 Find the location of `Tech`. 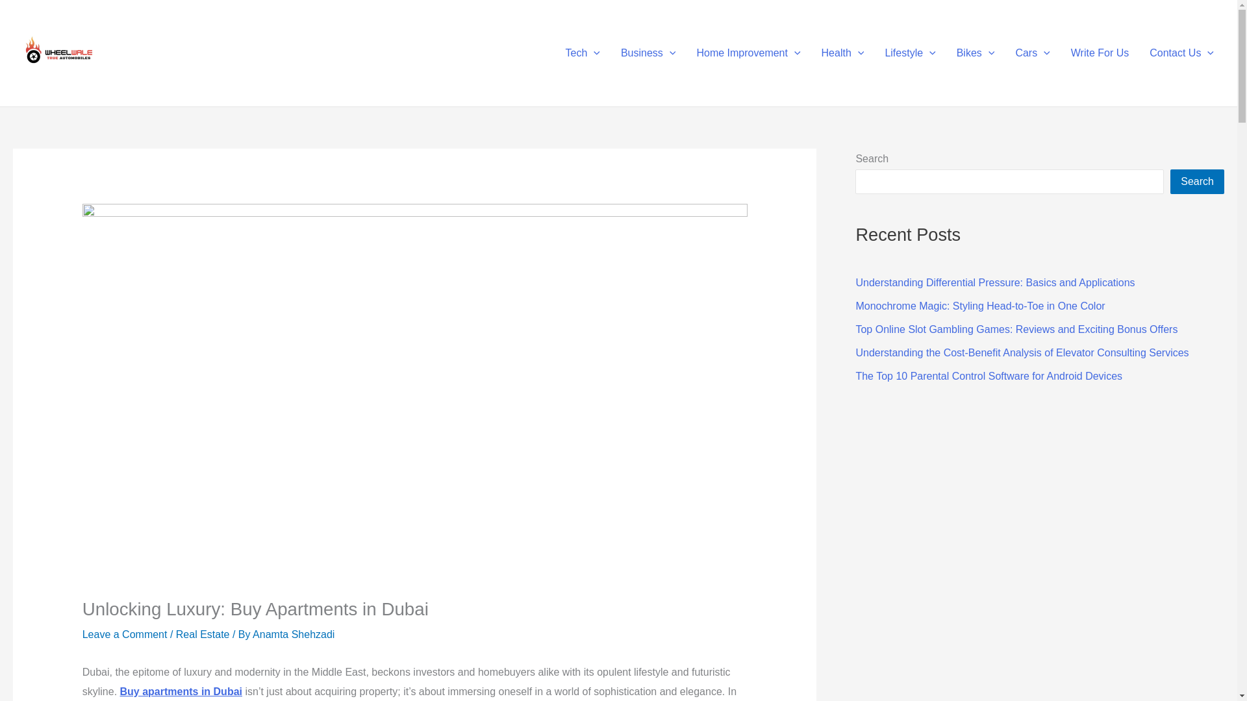

Tech is located at coordinates (583, 53).